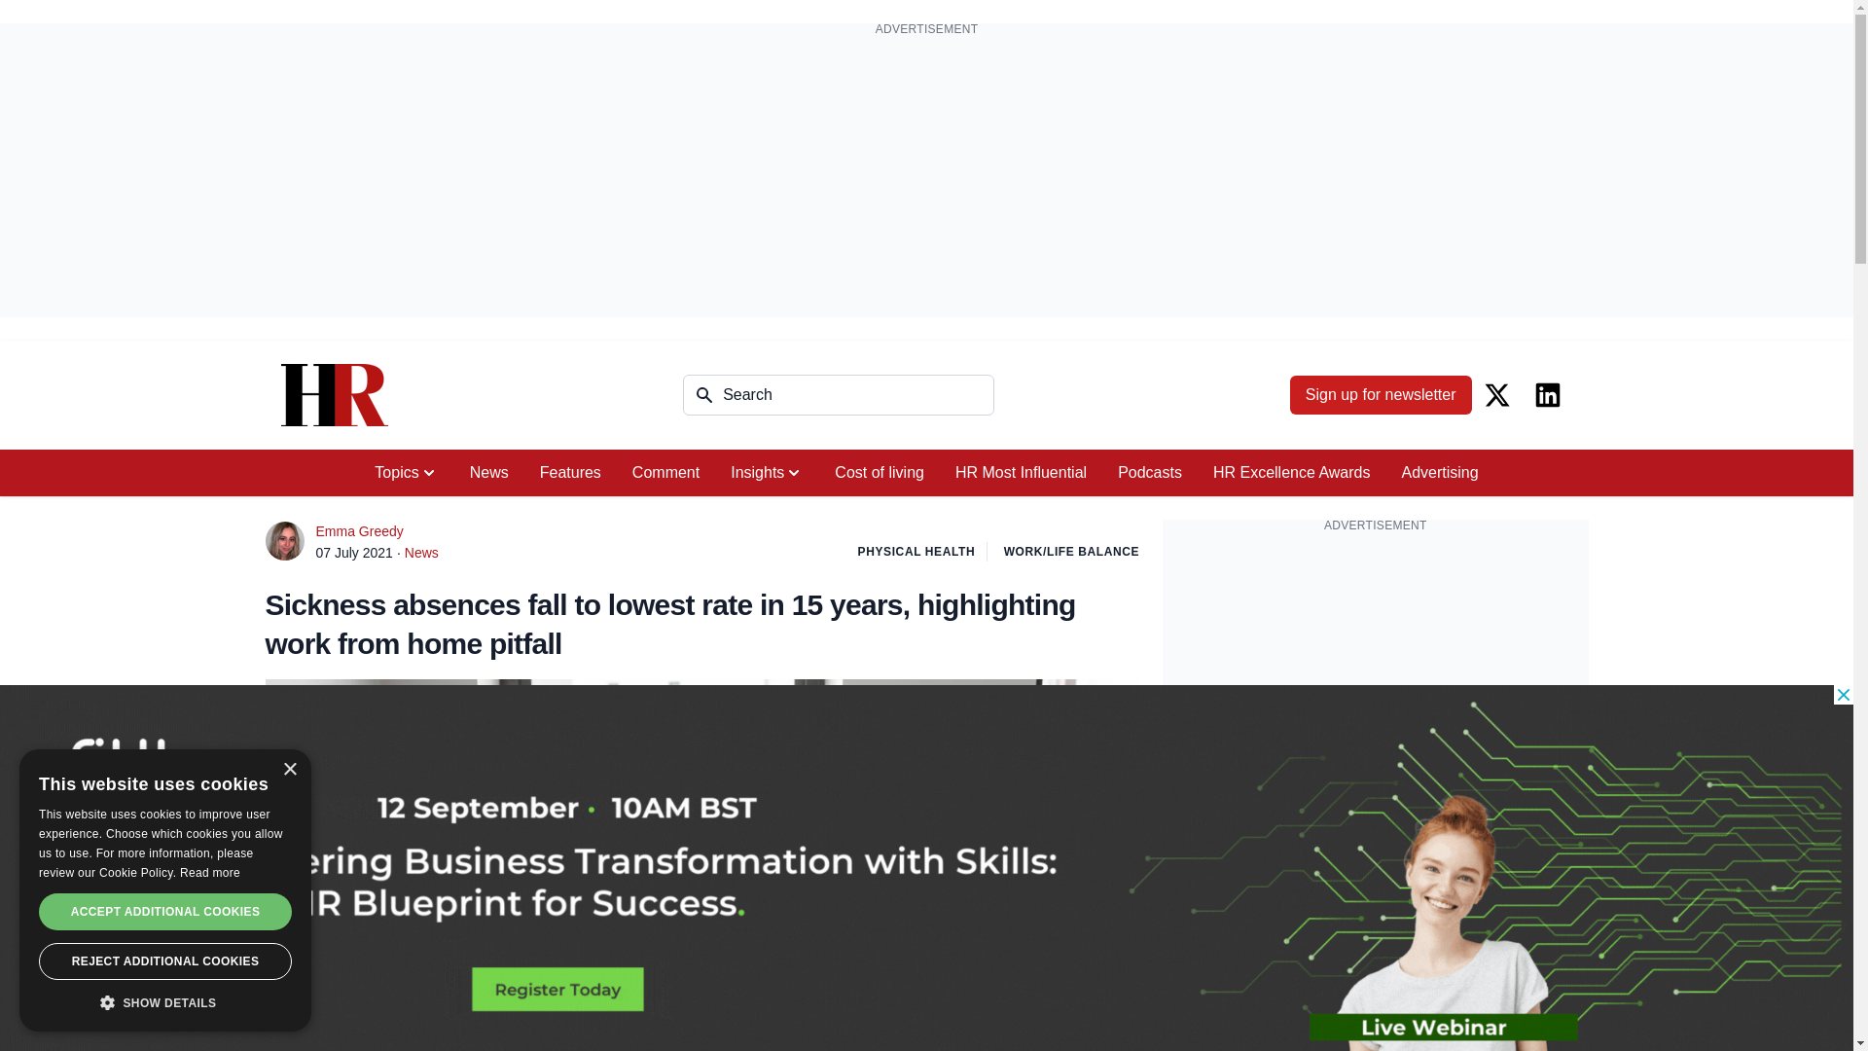 The height and width of the screenshot is (1051, 1868). Describe the element at coordinates (570, 473) in the screenshot. I see `Features` at that location.